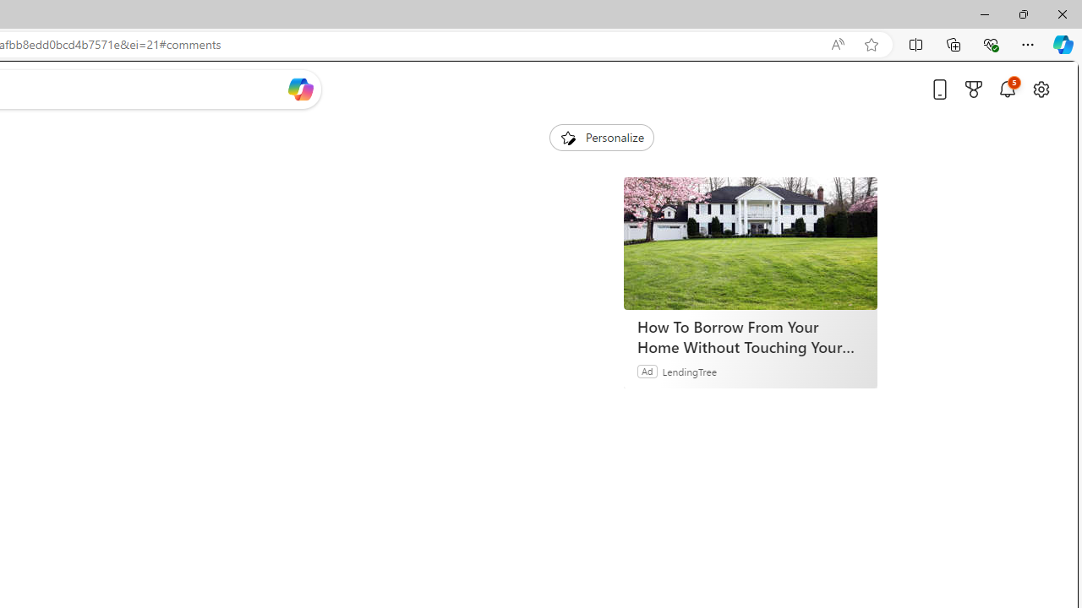 This screenshot has height=608, width=1082. I want to click on To get missing image descriptions, open the context menu., so click(567, 137).